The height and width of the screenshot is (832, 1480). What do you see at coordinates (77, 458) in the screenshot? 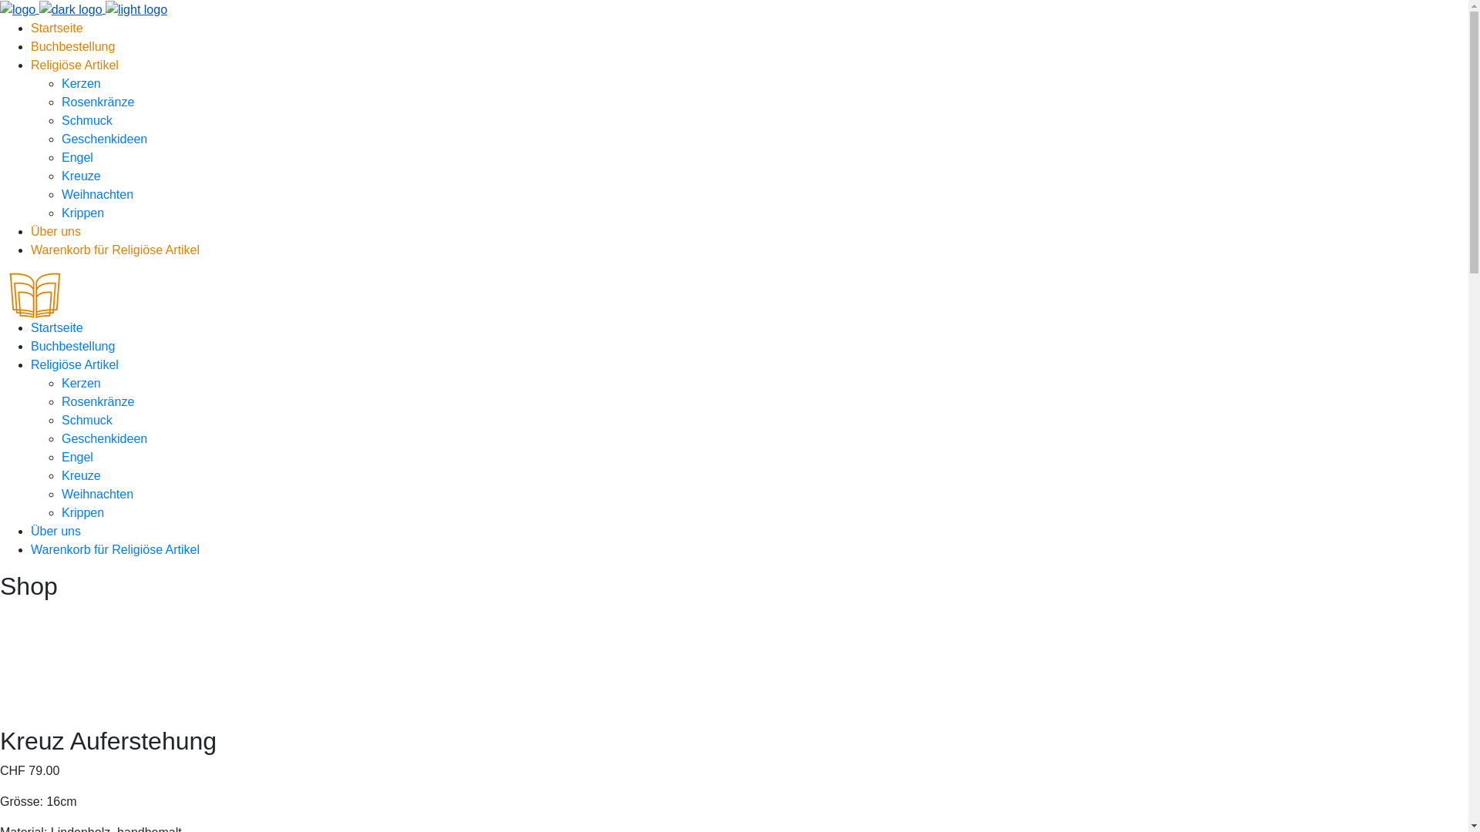
I see `Engel` at bounding box center [77, 458].